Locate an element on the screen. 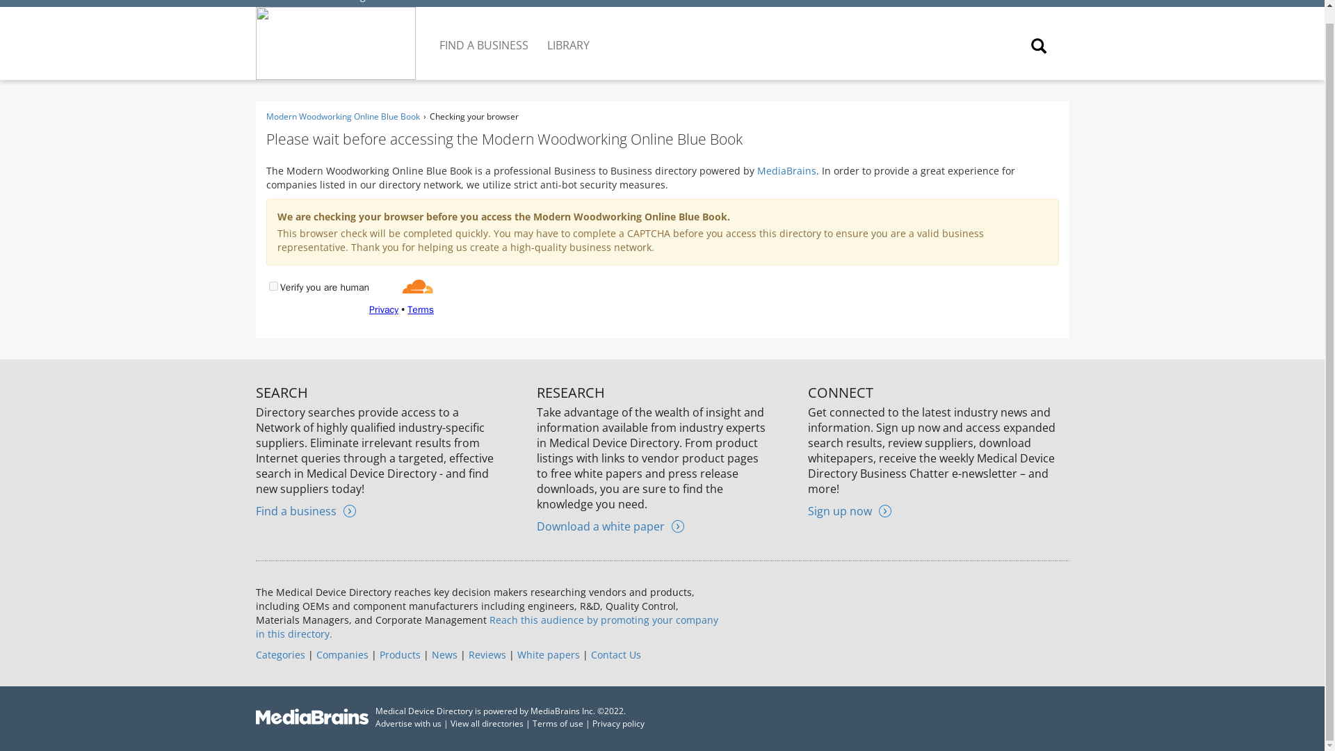 The width and height of the screenshot is (1335, 751). Advertise with us is located at coordinates (408, 723).